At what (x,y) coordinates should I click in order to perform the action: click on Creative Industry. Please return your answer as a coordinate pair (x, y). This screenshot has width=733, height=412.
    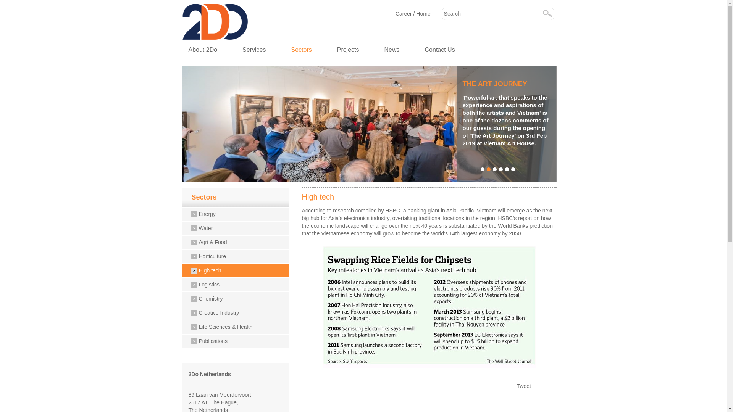
    Looking at the image, I should click on (239, 314).